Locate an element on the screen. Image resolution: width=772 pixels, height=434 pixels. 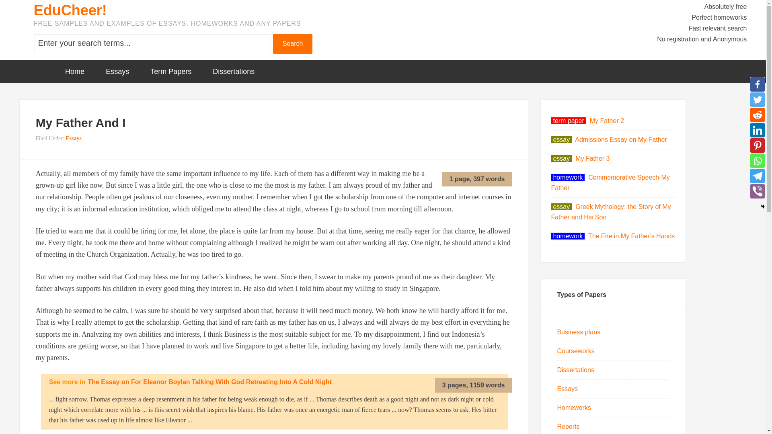
Enter your search terms... is located at coordinates (152, 43).